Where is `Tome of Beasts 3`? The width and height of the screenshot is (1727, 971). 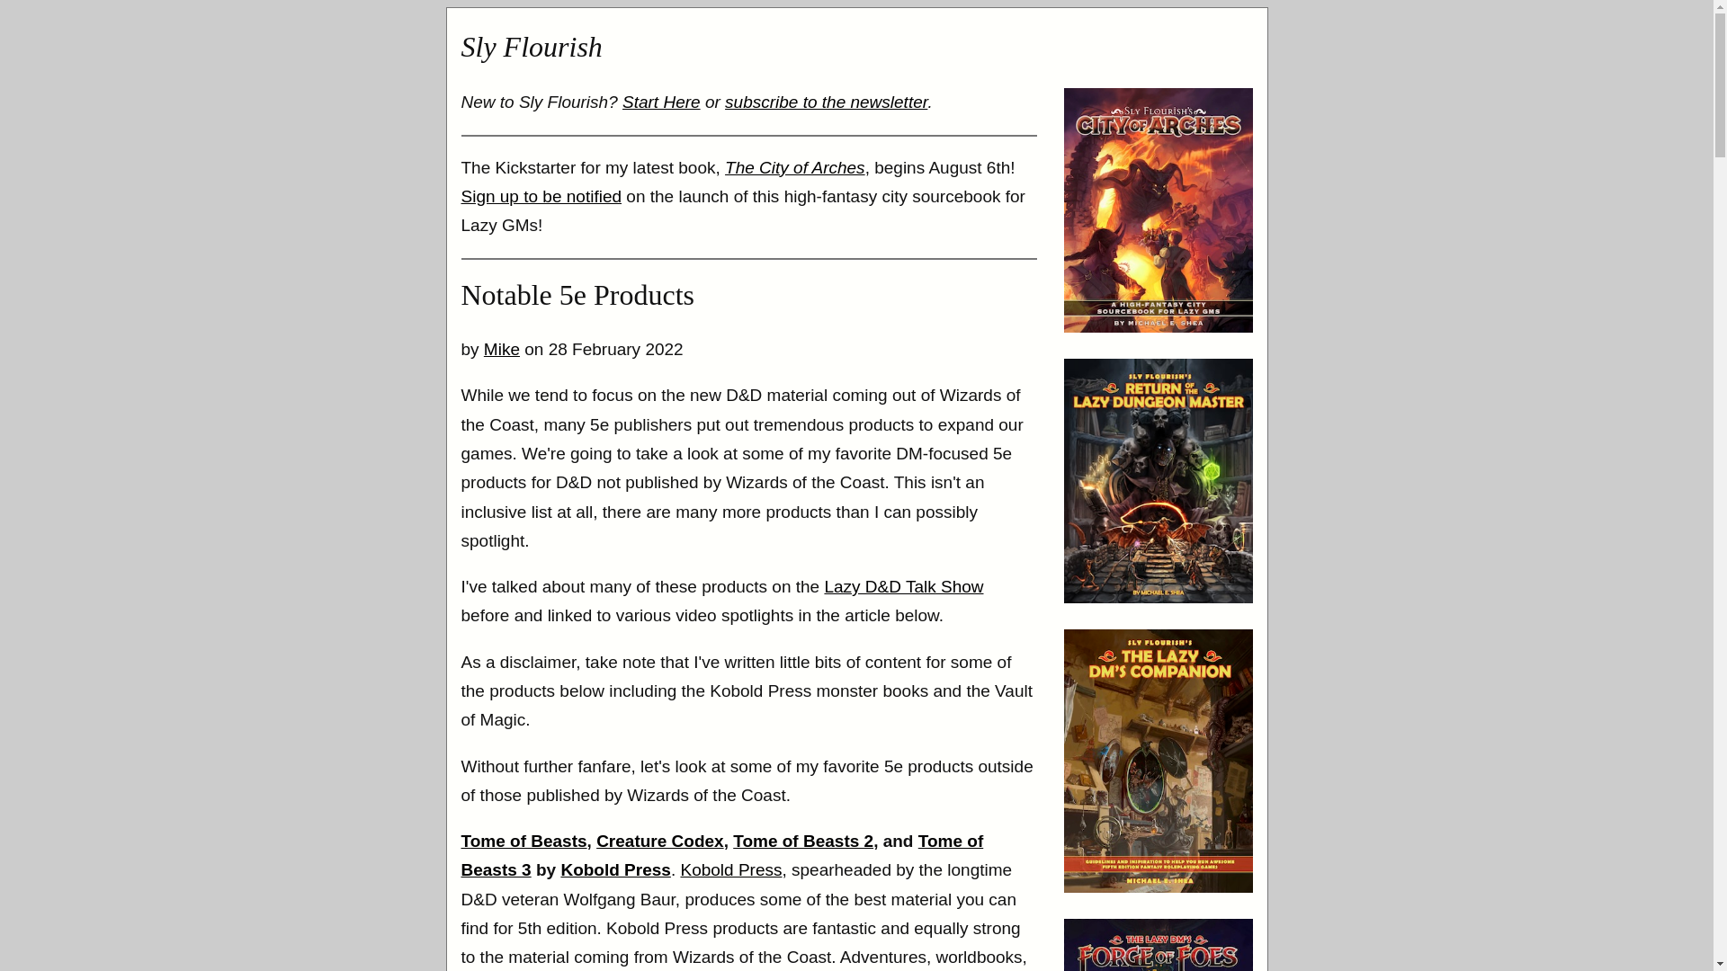 Tome of Beasts 3 is located at coordinates (721, 855).